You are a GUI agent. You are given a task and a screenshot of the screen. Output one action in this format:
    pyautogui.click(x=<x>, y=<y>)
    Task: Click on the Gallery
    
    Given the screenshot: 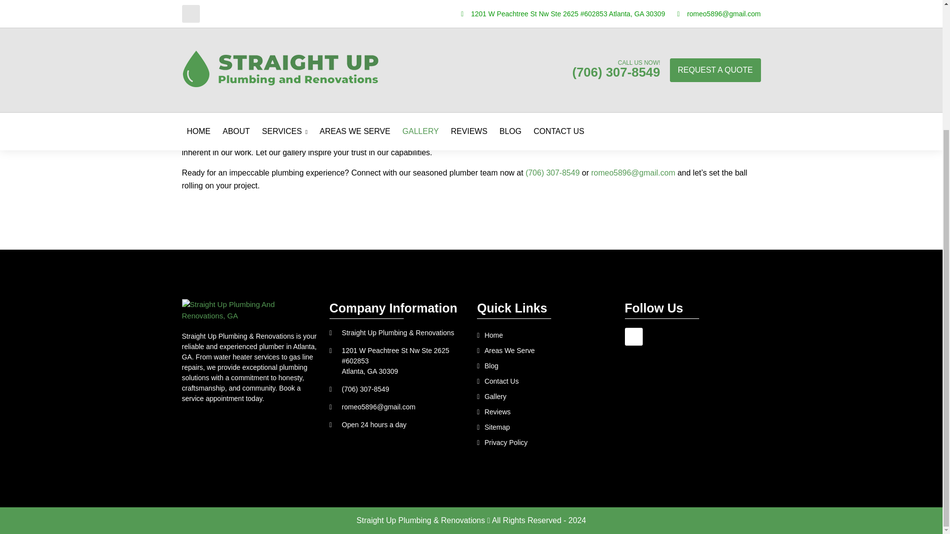 What is the action you would take?
    pyautogui.click(x=544, y=396)
    